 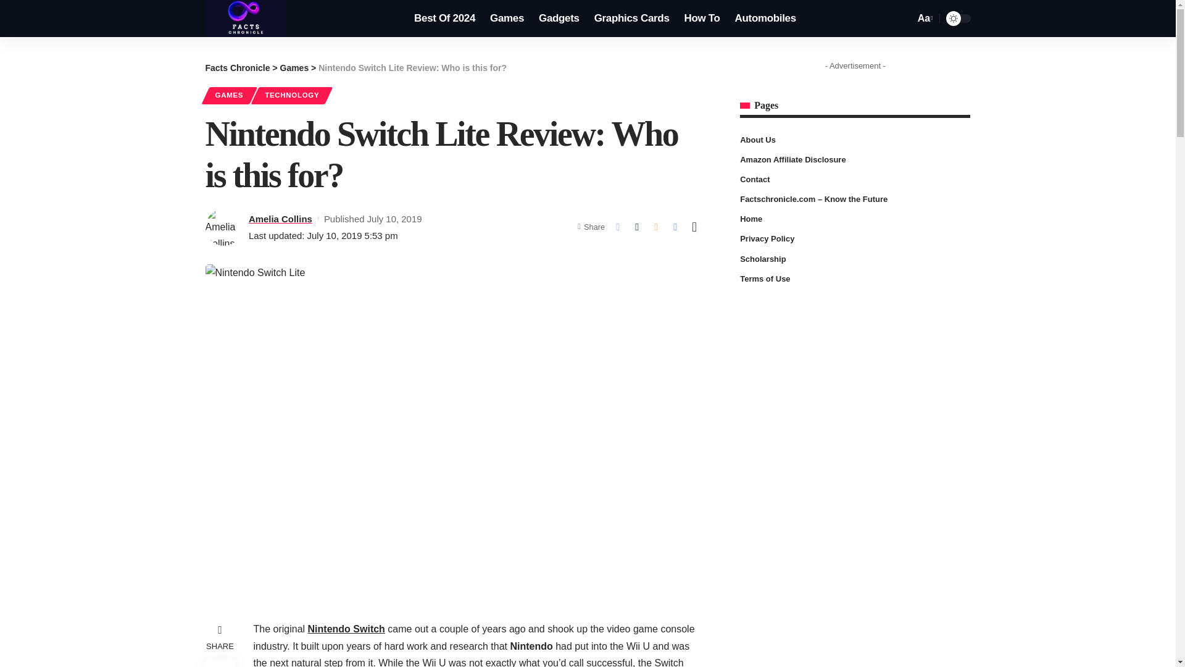 I want to click on Automobiles, so click(x=765, y=19).